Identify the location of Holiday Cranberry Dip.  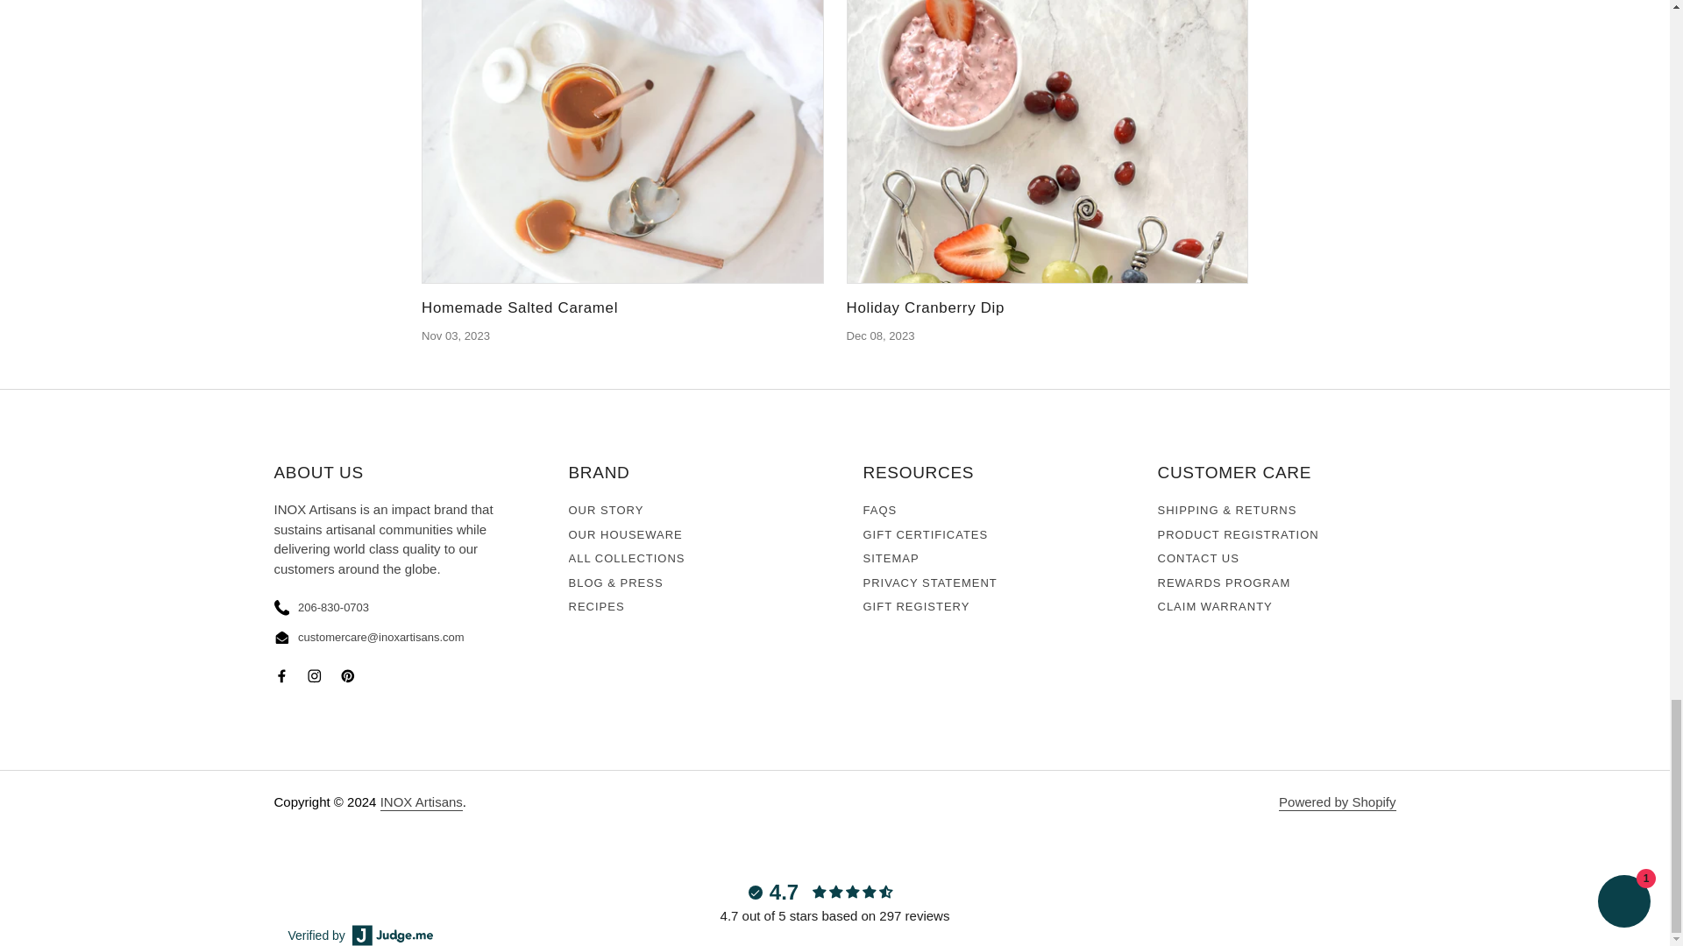
(1047, 142).